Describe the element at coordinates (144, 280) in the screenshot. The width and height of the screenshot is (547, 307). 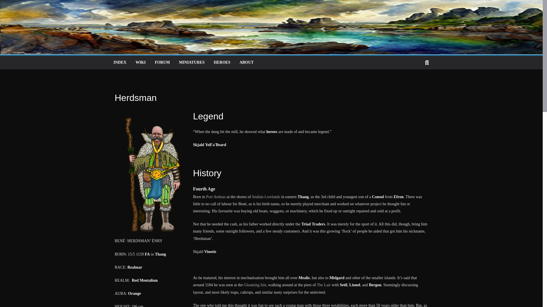
I see `Red Mentalism` at that location.